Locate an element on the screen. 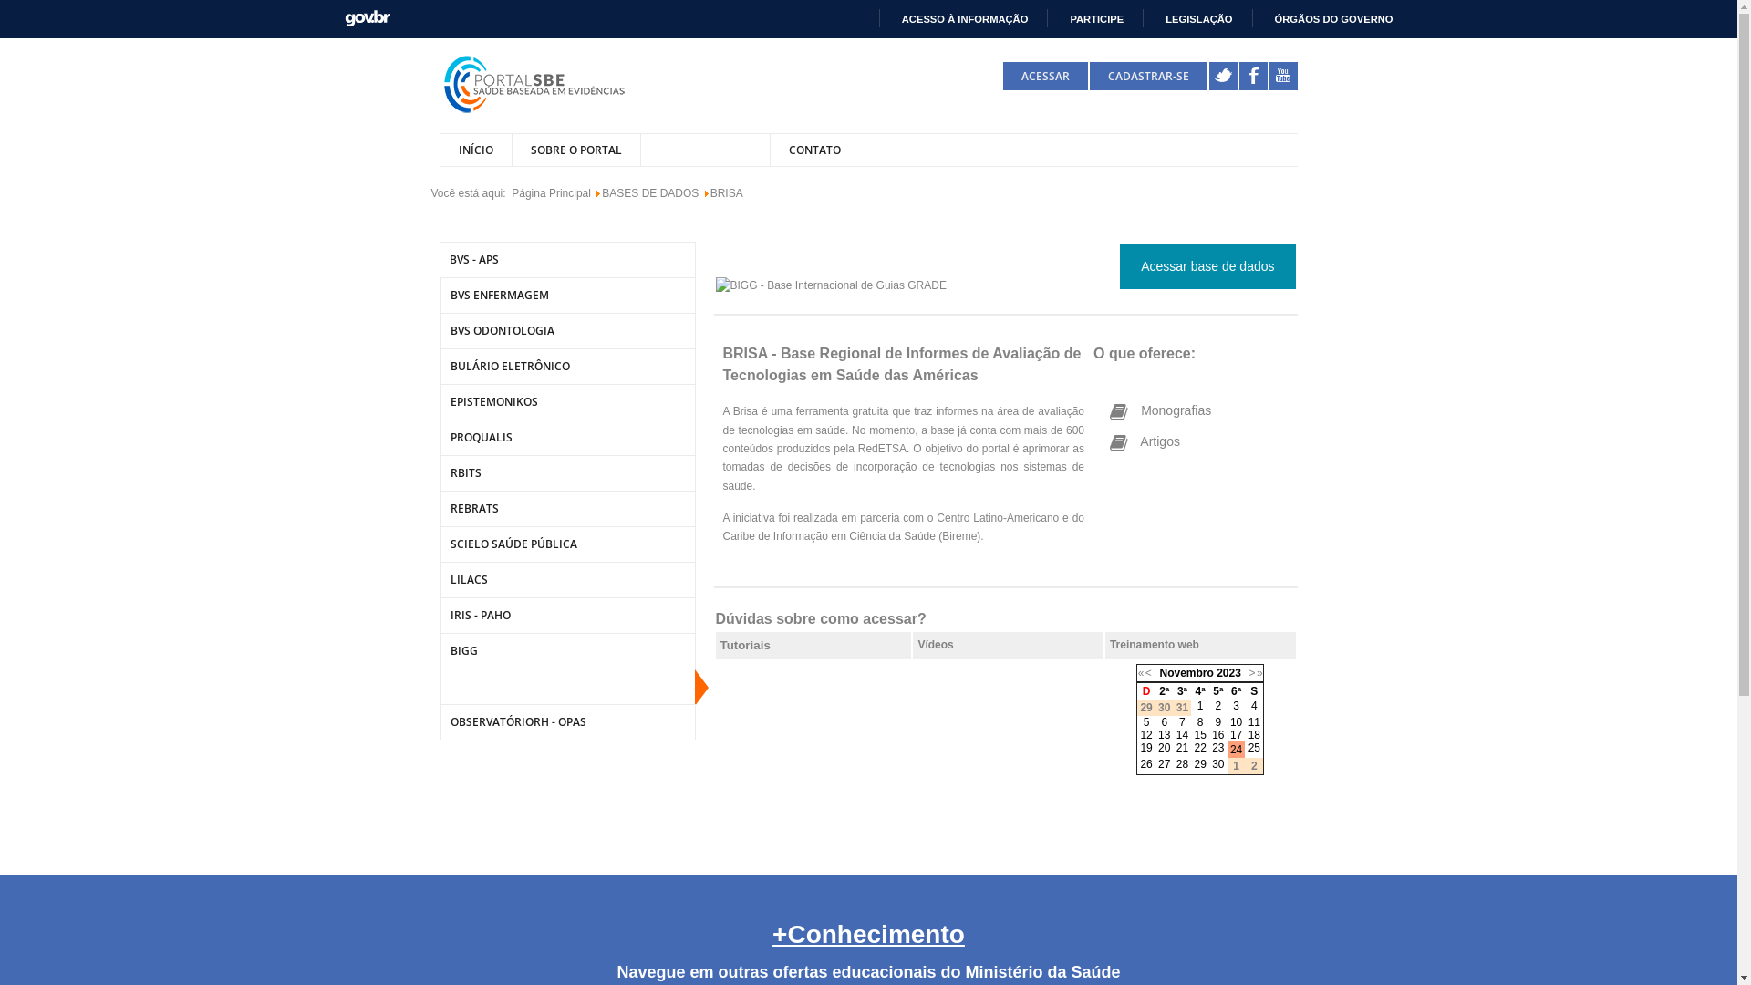  22 is located at coordinates (1200, 748).